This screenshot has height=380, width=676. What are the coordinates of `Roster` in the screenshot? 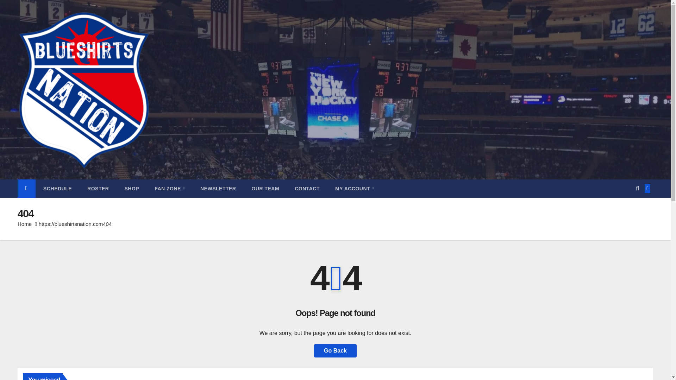 It's located at (98, 188).